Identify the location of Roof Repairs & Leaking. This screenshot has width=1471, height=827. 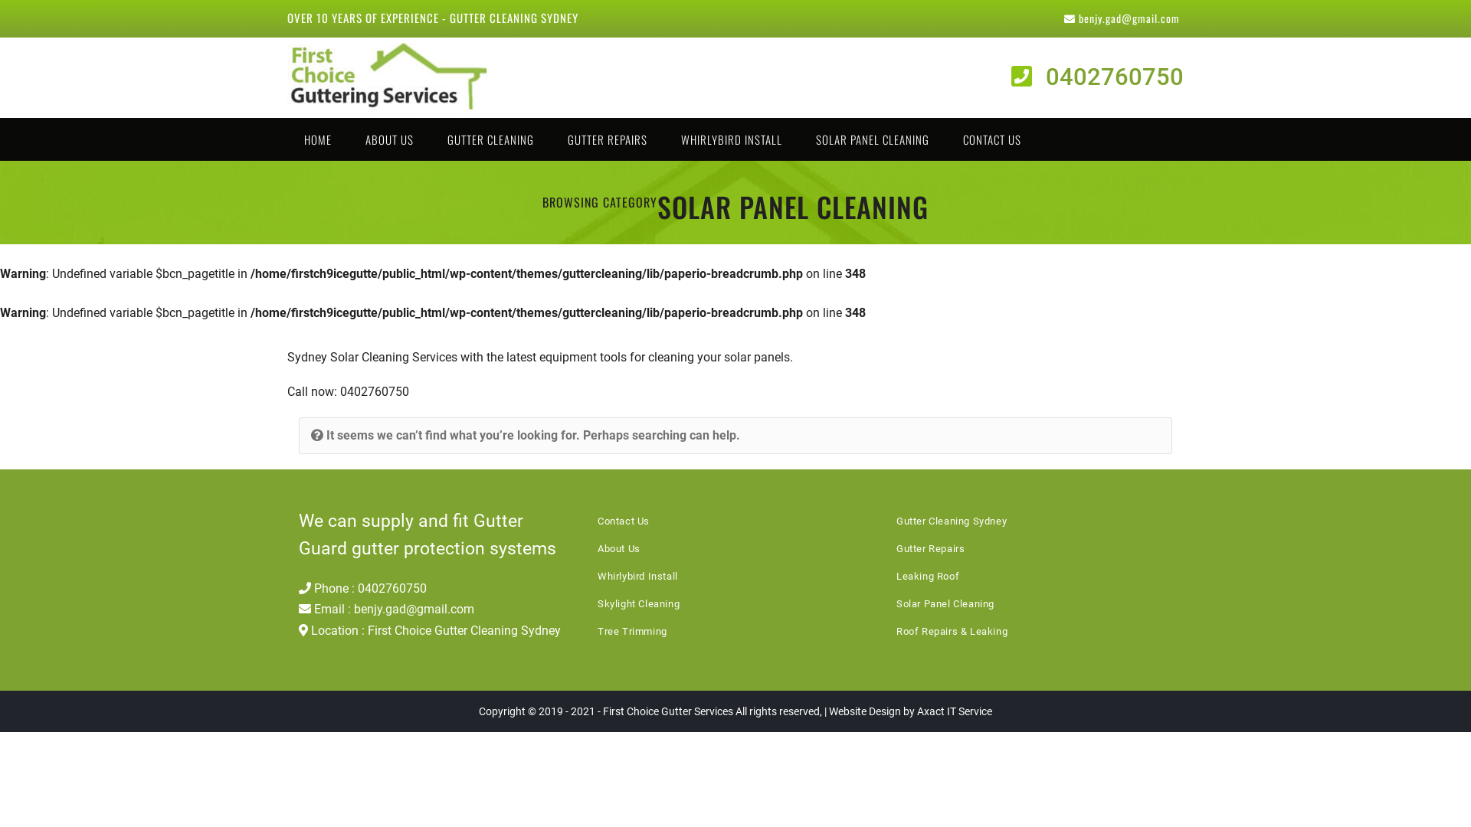
(952, 631).